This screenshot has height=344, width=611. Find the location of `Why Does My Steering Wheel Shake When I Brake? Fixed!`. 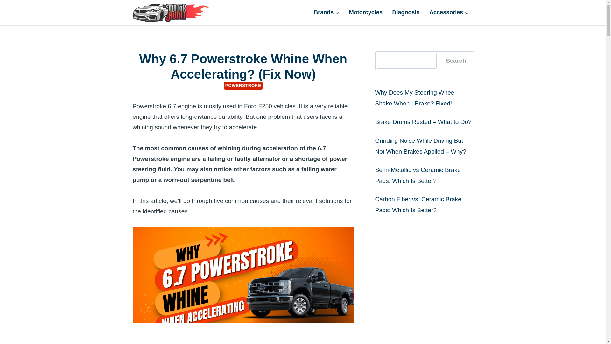

Why Does My Steering Wheel Shake When I Brake? Fixed! is located at coordinates (415, 97).